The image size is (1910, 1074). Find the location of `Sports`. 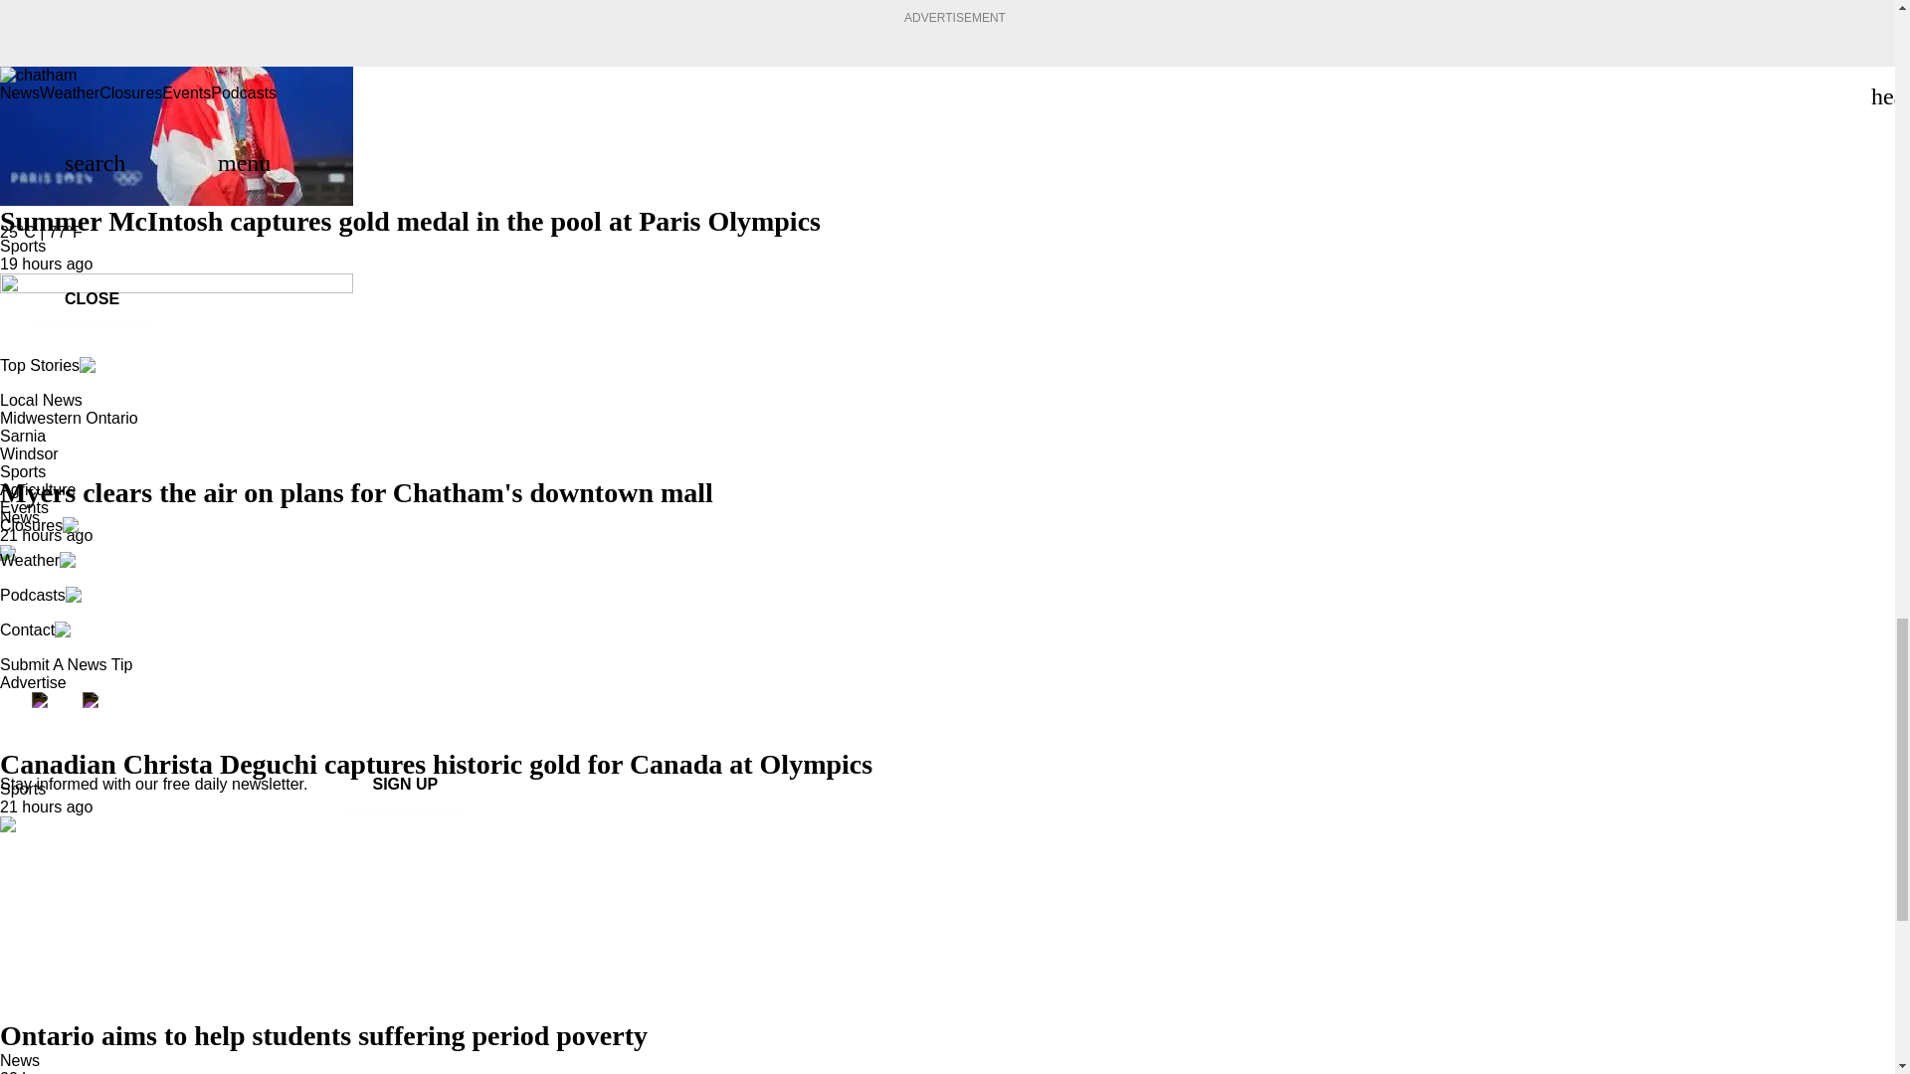

Sports is located at coordinates (23, 245).